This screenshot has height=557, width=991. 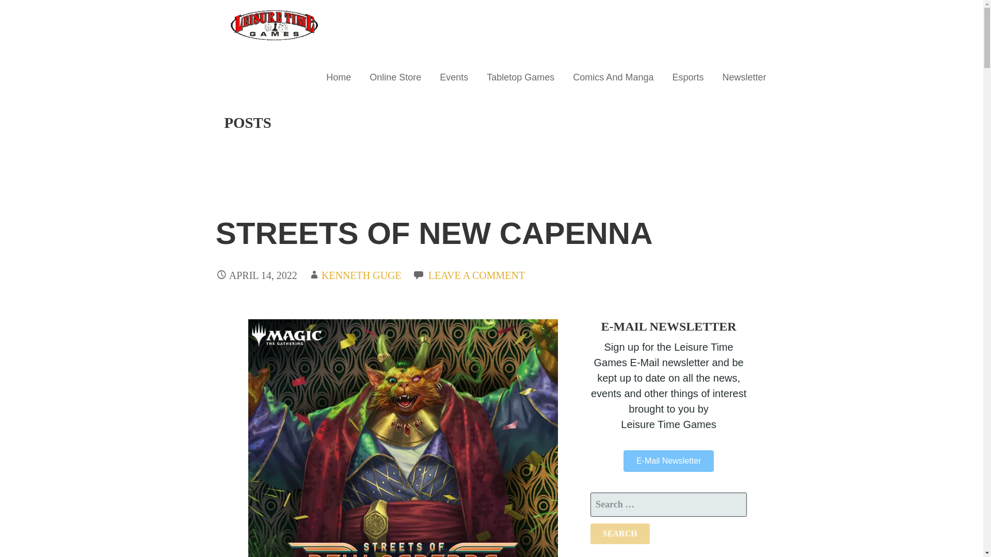 What do you see at coordinates (520, 77) in the screenshot?
I see `Tabletop Games` at bounding box center [520, 77].